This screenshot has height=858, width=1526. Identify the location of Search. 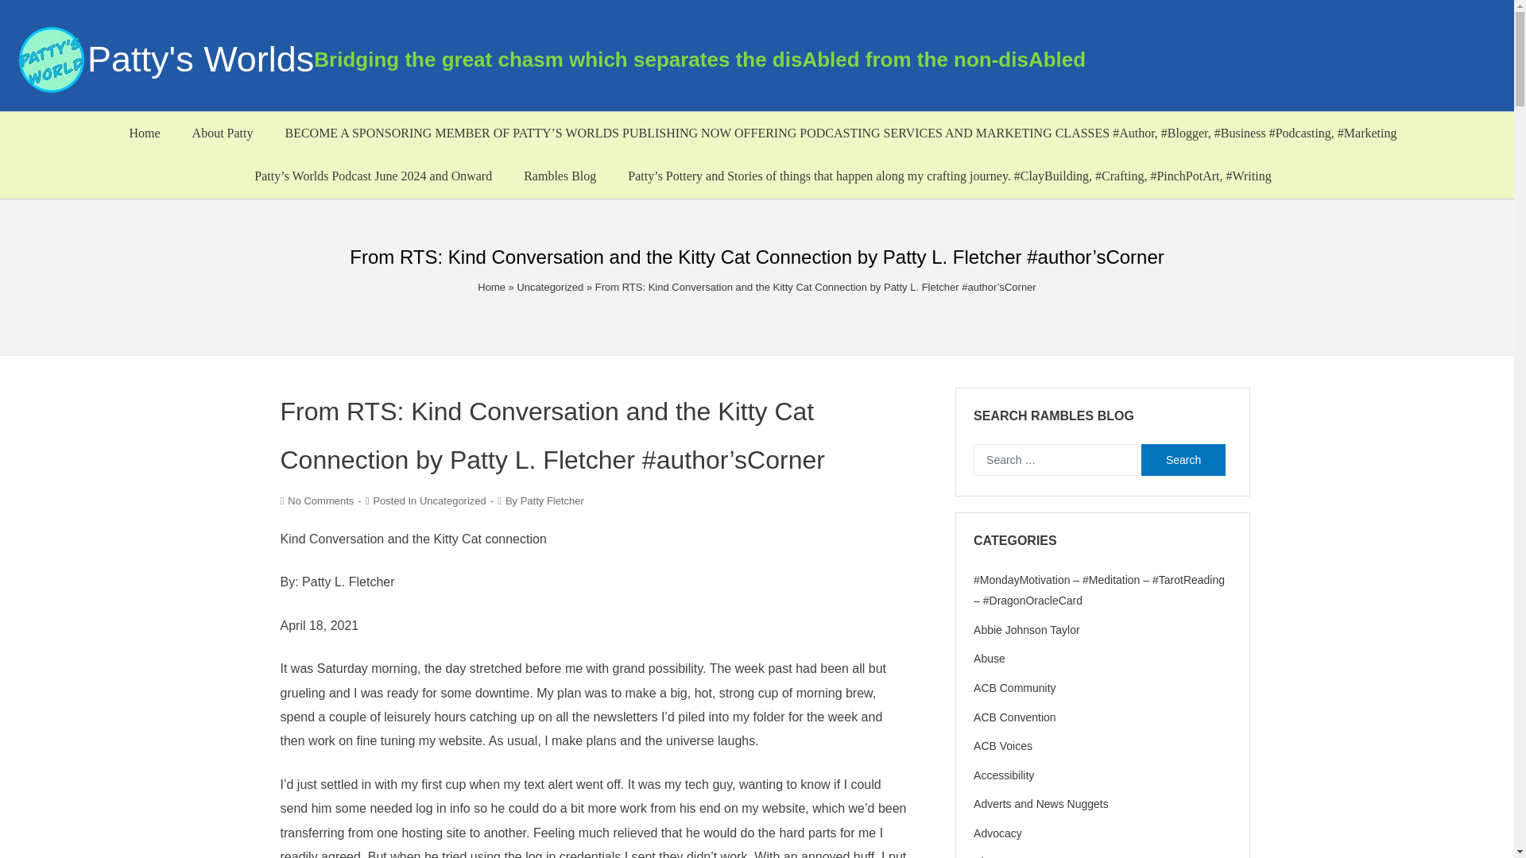
(1183, 460).